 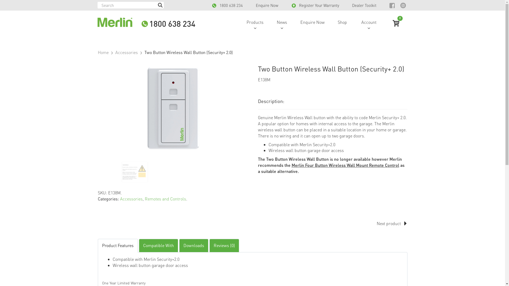 I want to click on Enquire Now, so click(x=312, y=22).